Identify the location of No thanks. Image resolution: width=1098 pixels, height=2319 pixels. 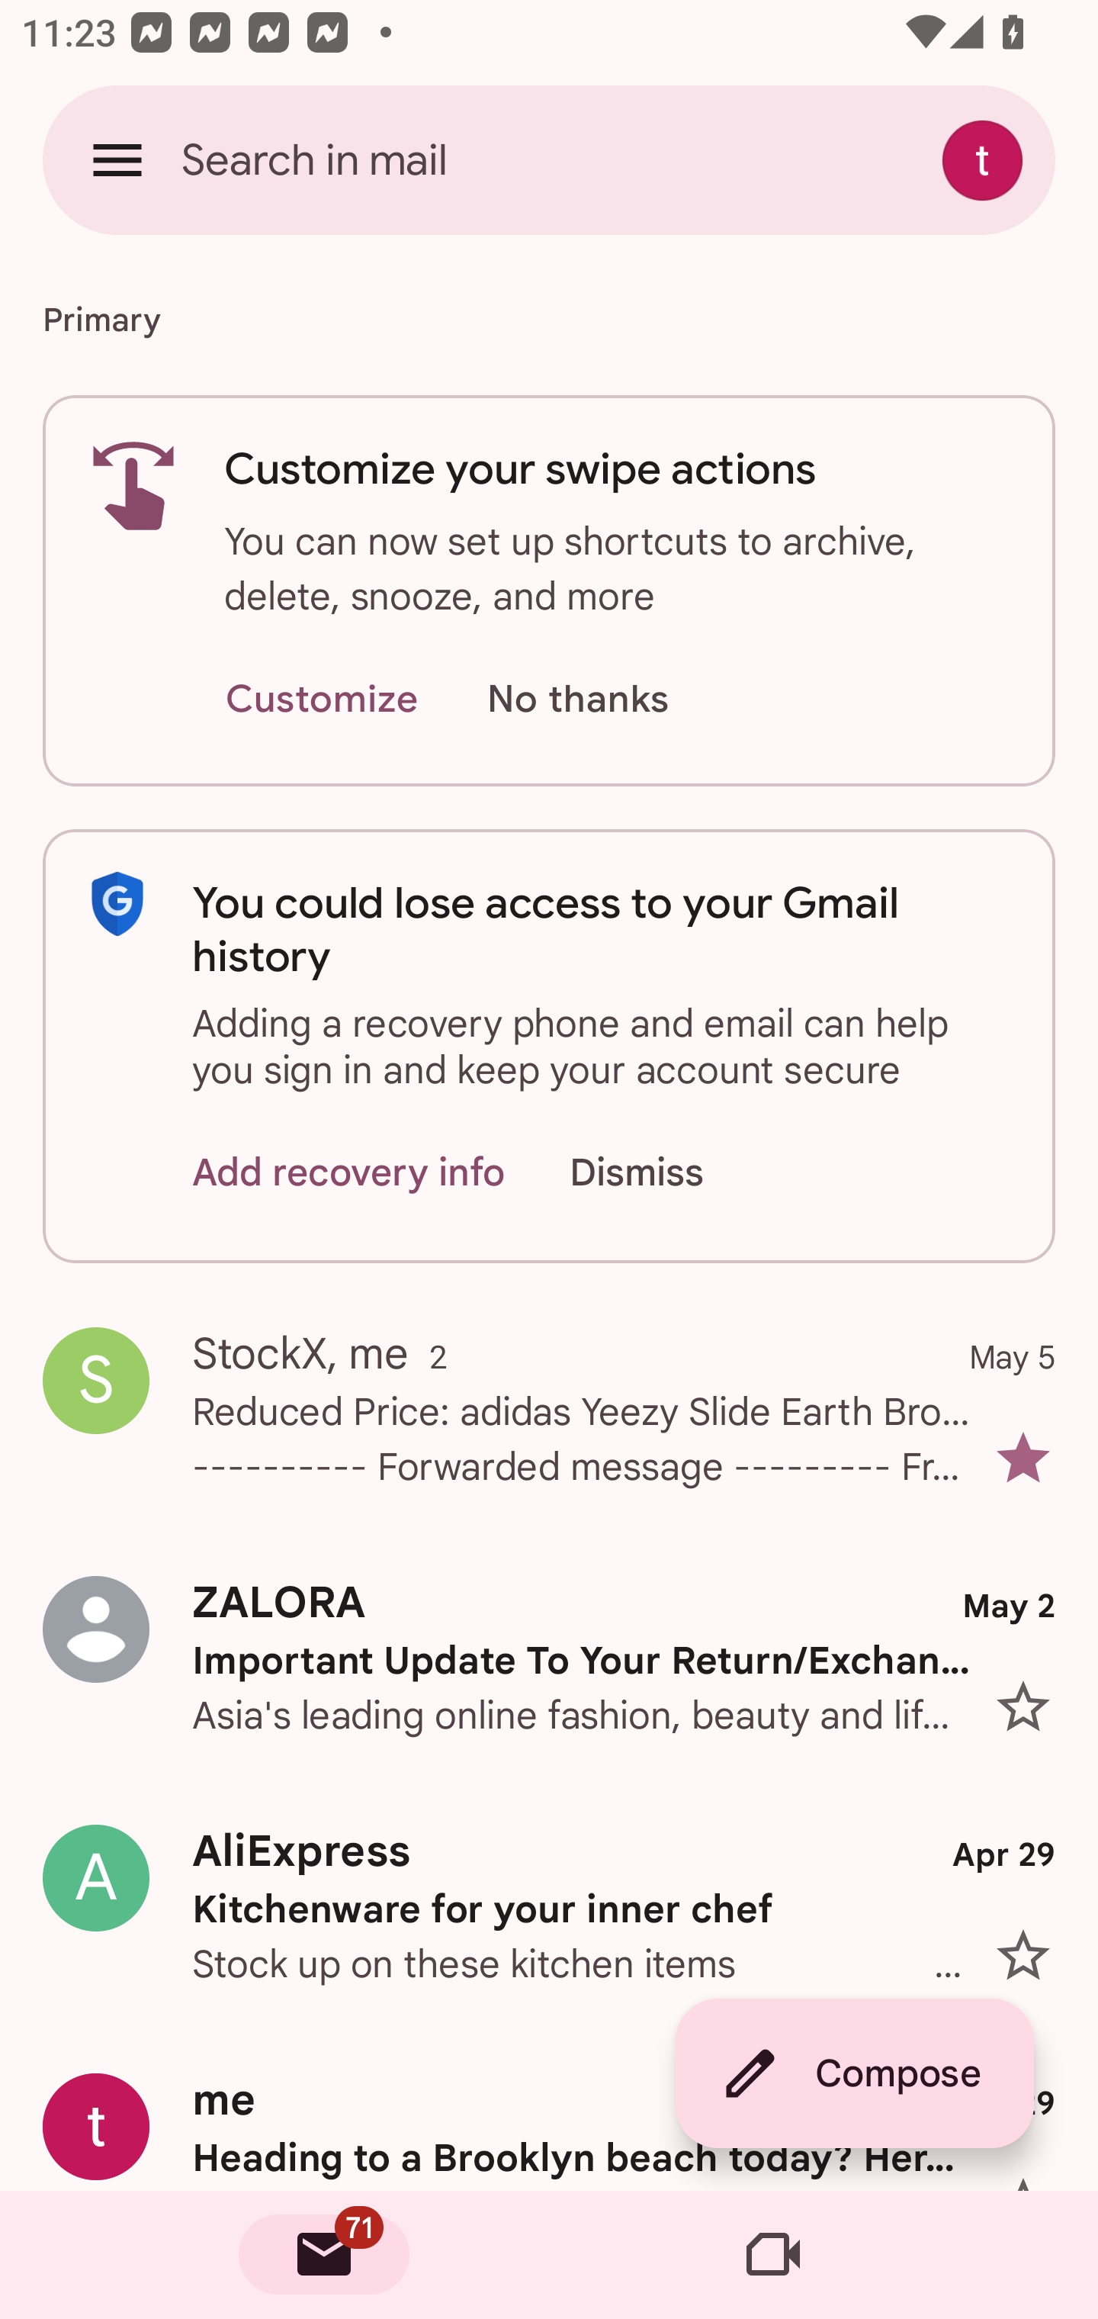
(577, 700).